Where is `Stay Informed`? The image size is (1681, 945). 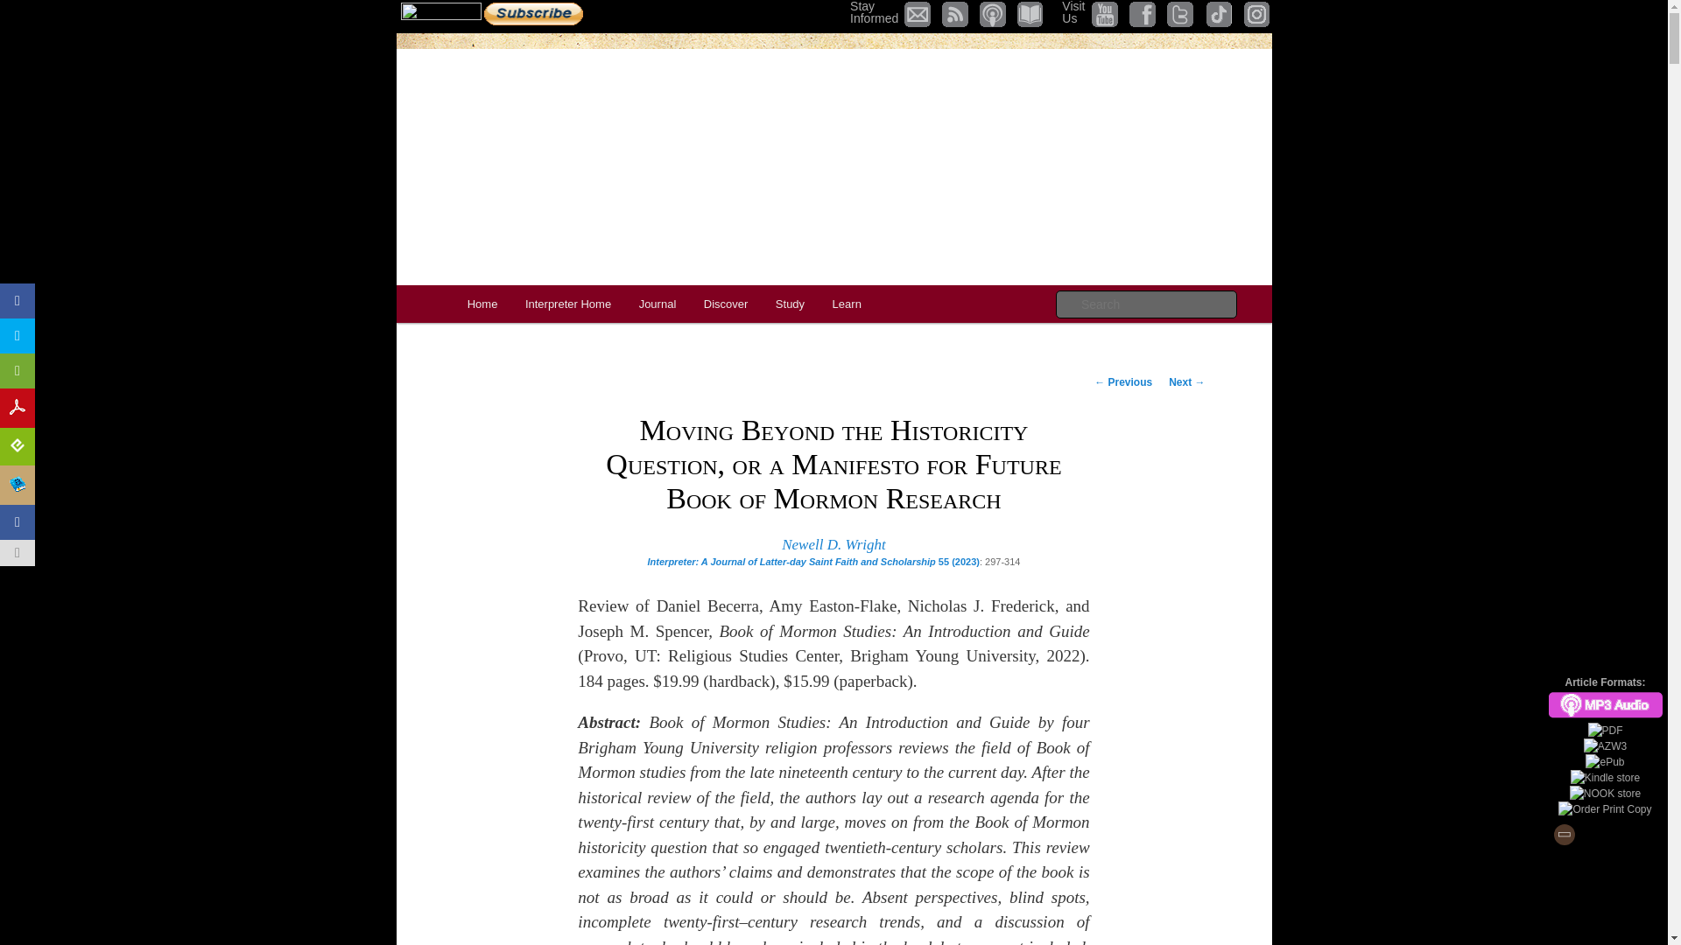
Stay Informed is located at coordinates (532, 14).